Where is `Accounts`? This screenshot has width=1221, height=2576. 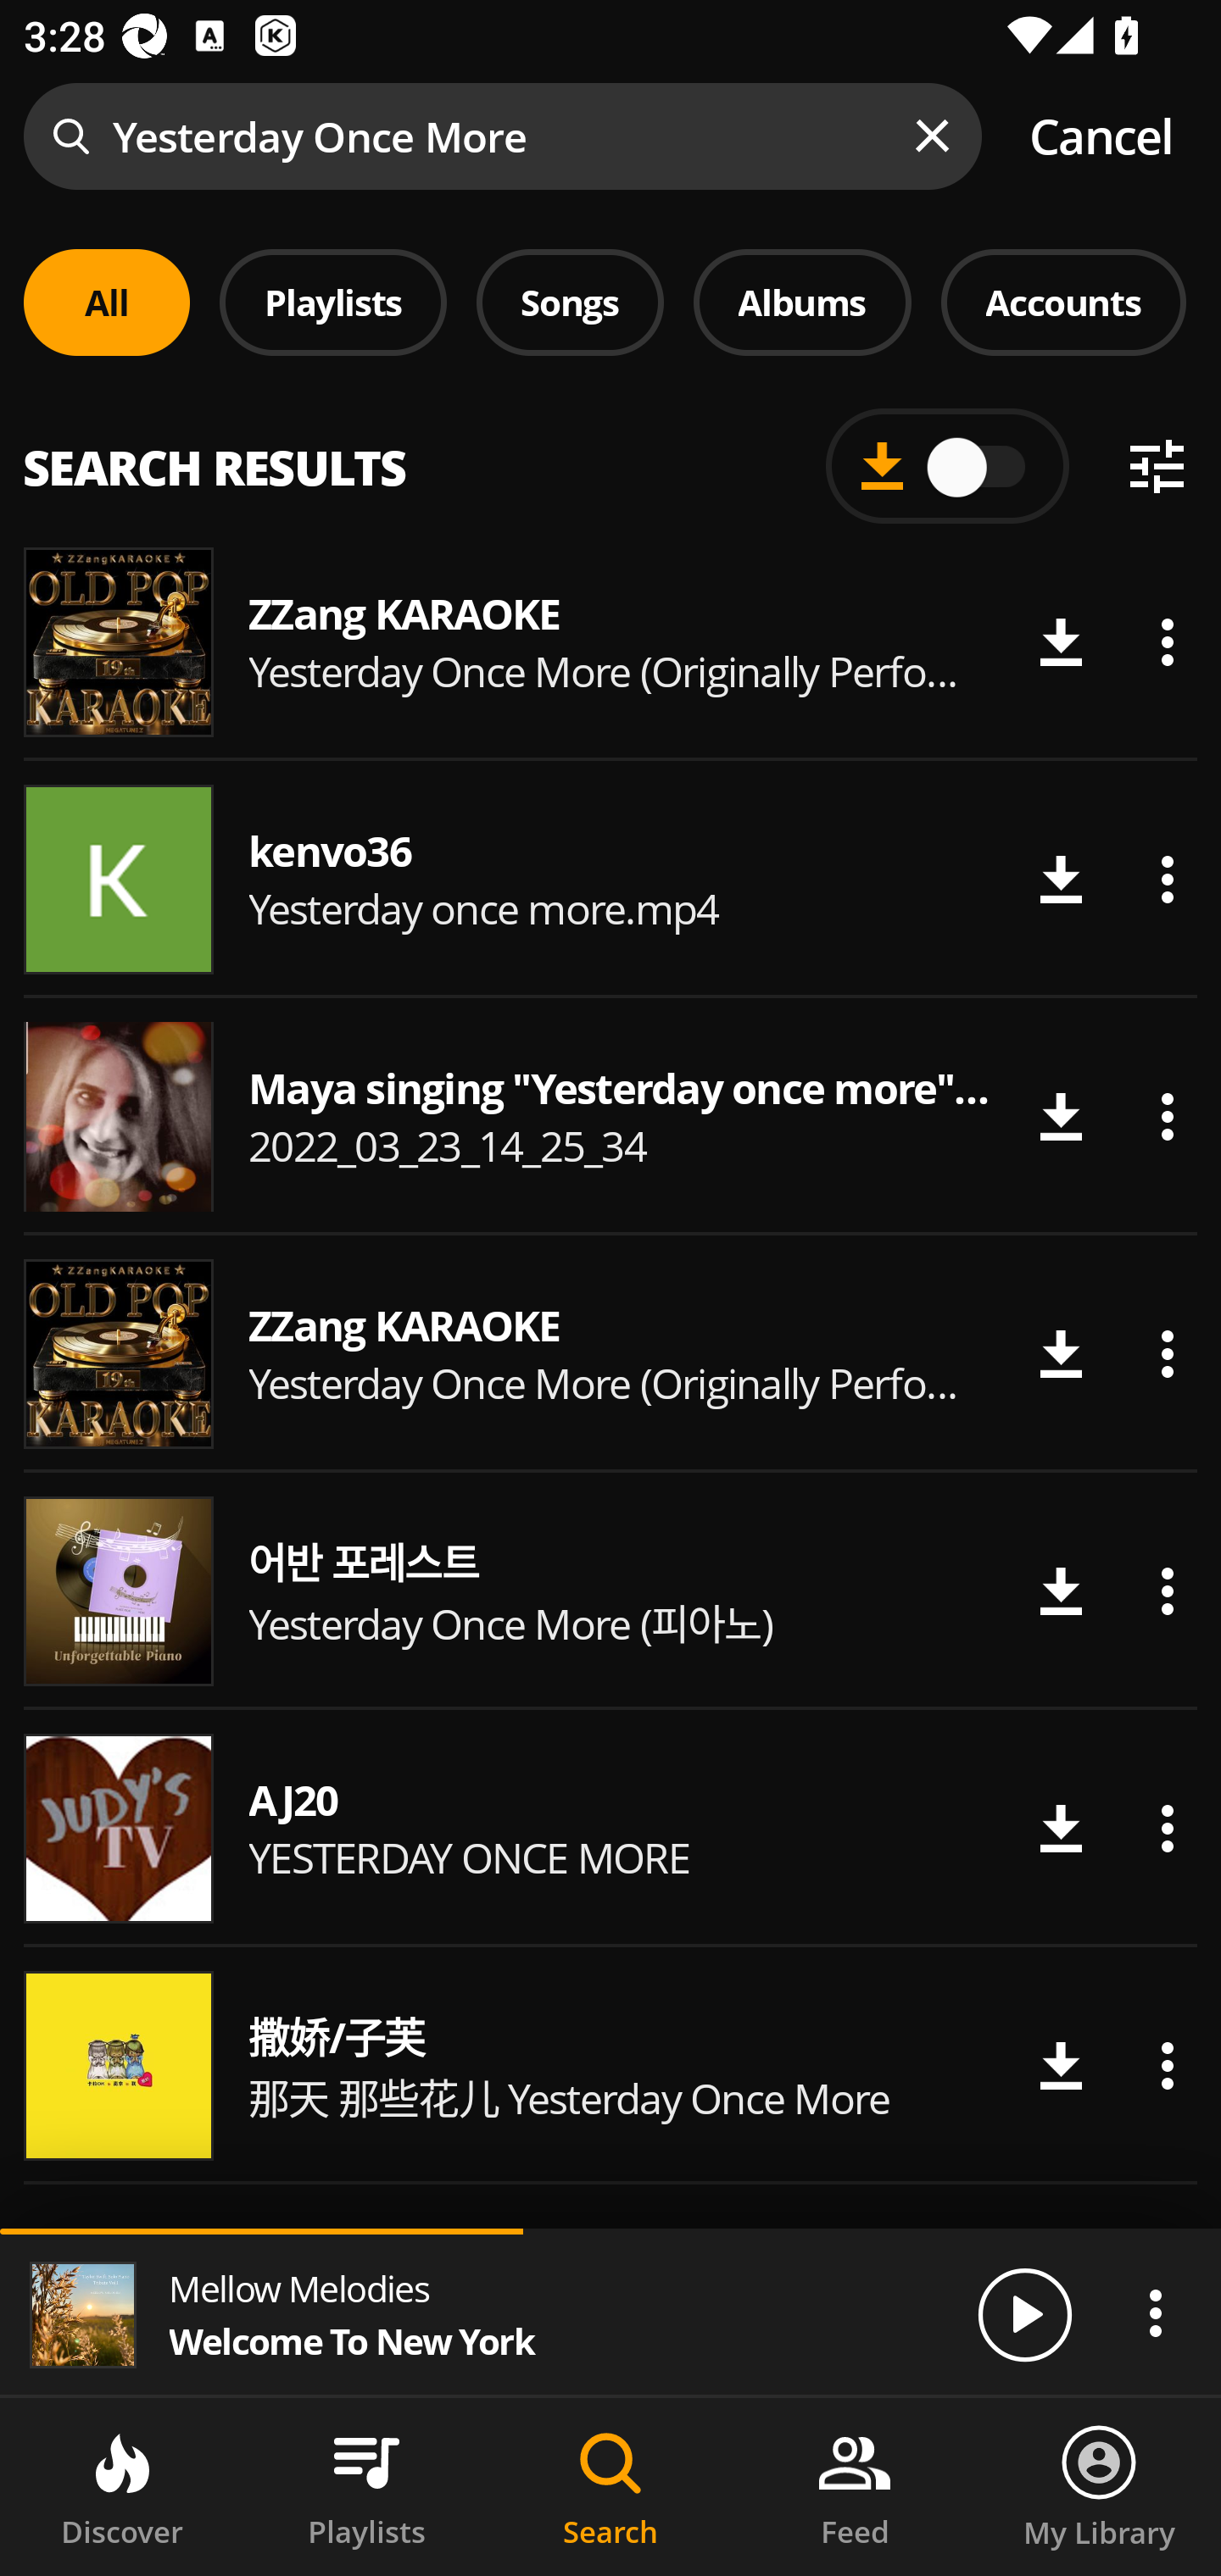
Accounts is located at coordinates (1063, 302).